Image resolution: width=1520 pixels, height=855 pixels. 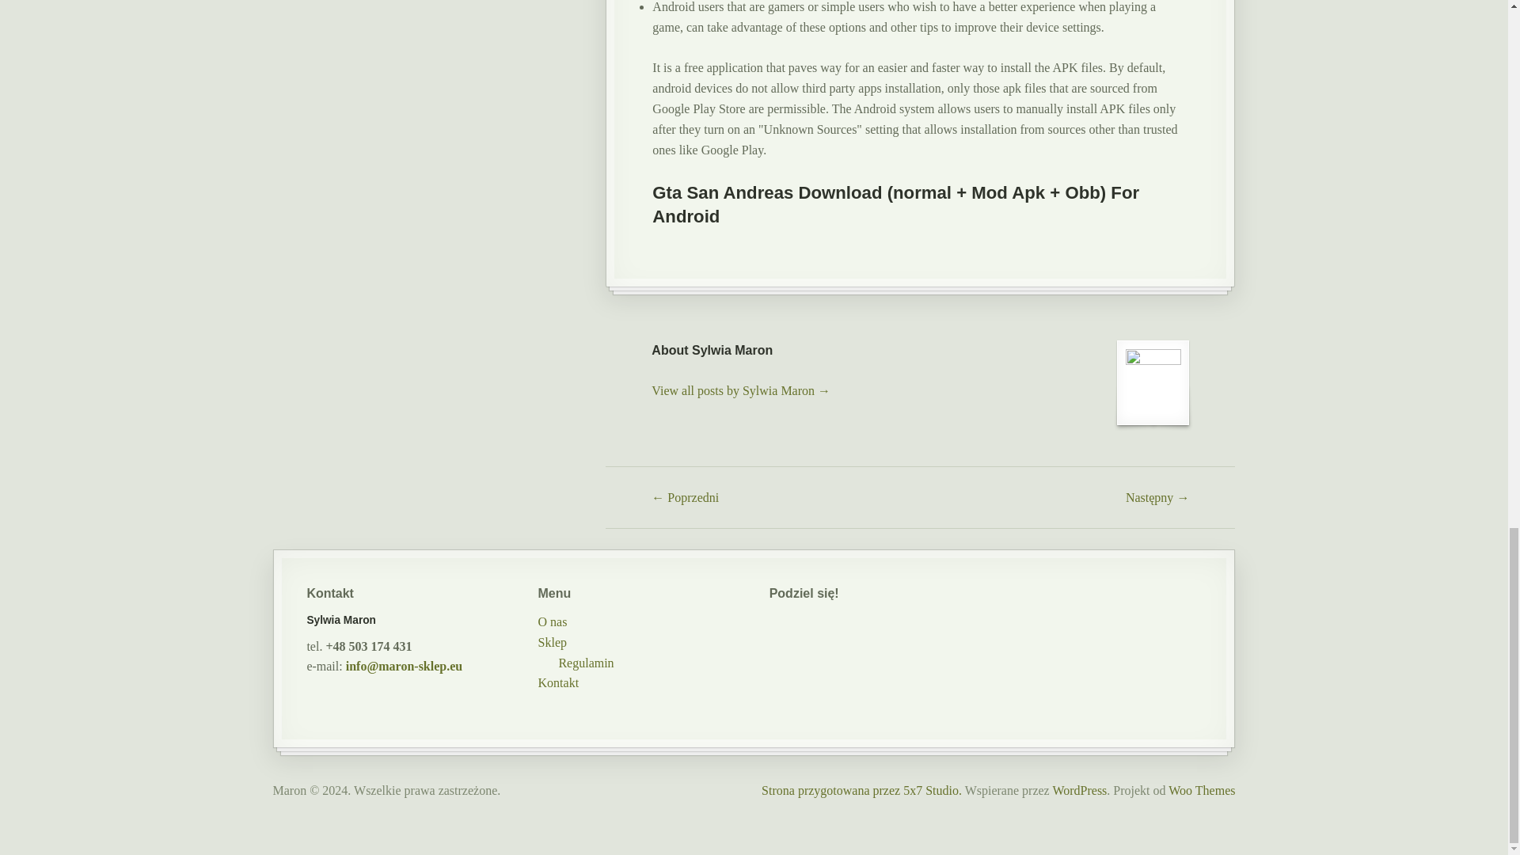 What do you see at coordinates (558, 682) in the screenshot?
I see `Kontakt` at bounding box center [558, 682].